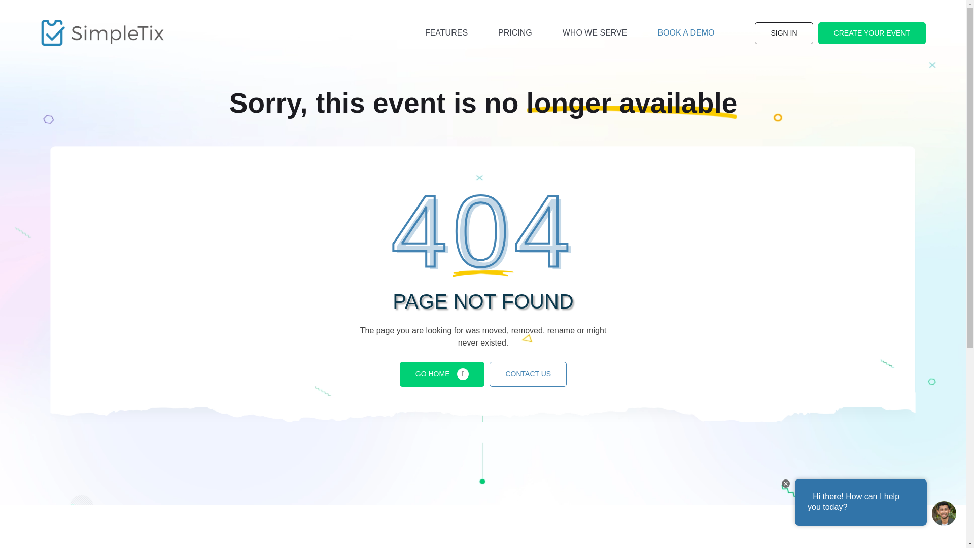  Describe the element at coordinates (595, 32) in the screenshot. I see `WHO WE SERVE` at that location.